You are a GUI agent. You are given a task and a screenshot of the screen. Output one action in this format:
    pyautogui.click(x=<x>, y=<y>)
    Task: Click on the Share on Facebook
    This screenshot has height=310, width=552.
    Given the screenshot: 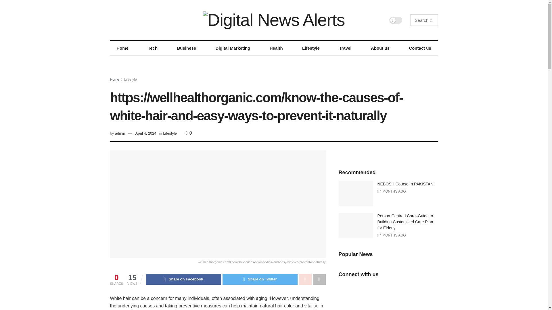 What is the action you would take?
    pyautogui.click(x=183, y=279)
    